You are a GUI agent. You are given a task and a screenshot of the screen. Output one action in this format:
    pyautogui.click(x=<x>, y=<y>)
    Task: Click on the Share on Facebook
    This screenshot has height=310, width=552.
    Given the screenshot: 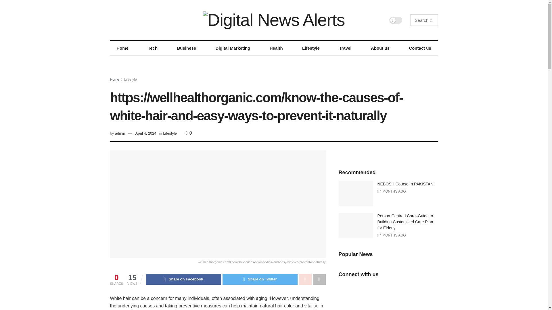 What is the action you would take?
    pyautogui.click(x=183, y=279)
    